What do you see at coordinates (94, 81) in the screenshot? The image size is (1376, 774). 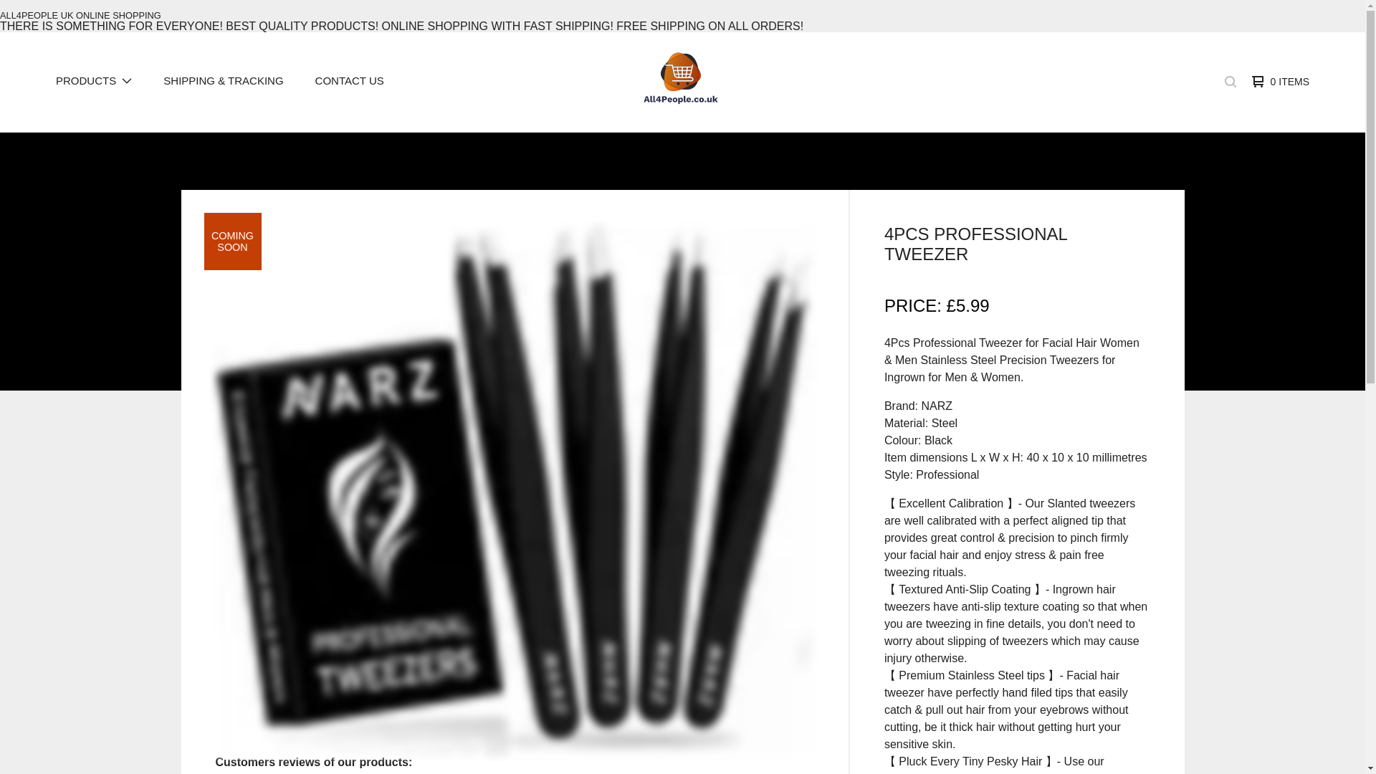 I see `PRODUCTS` at bounding box center [94, 81].